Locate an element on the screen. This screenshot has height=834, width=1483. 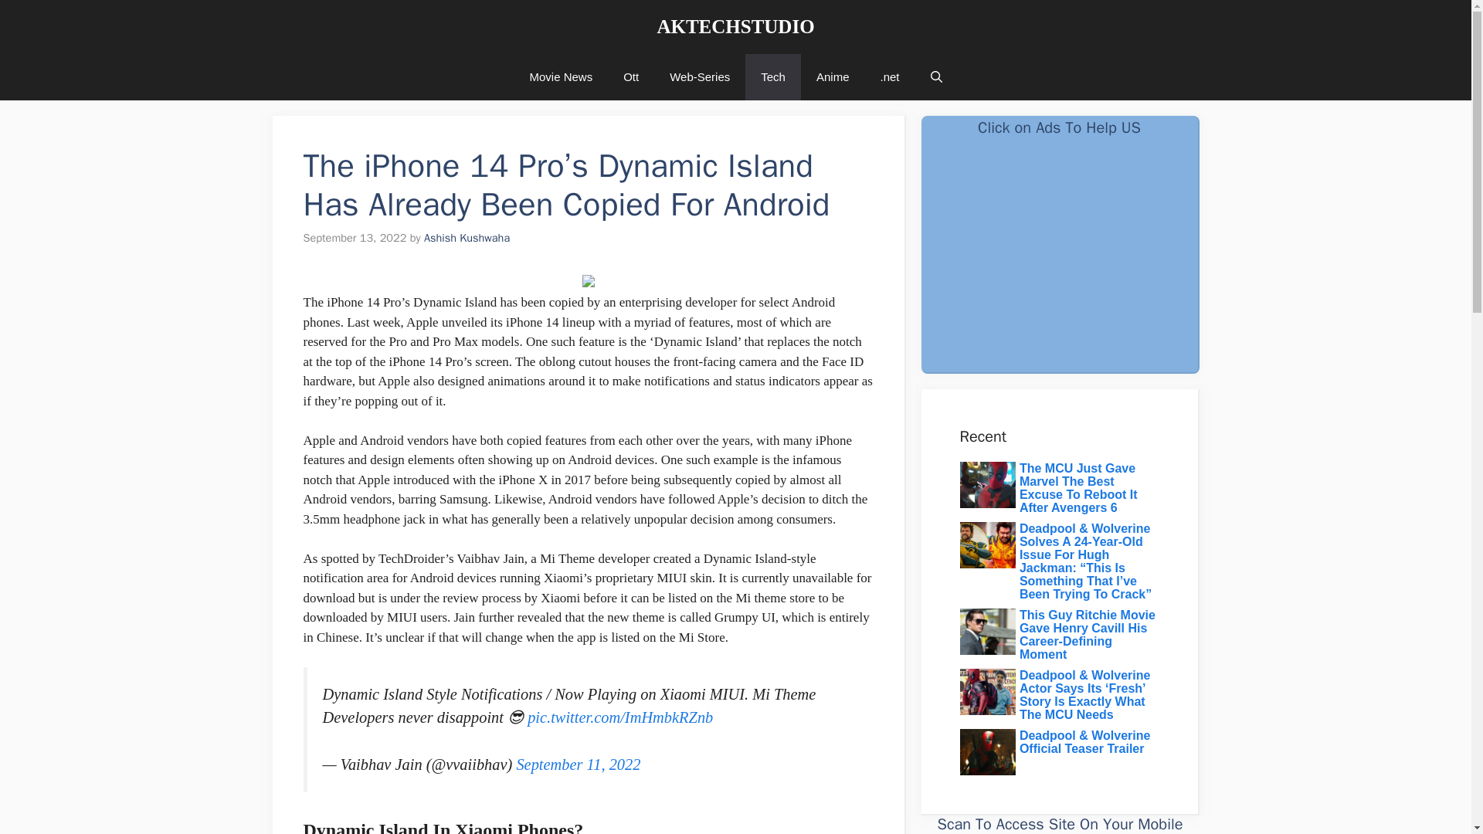
September 11, 2022 is located at coordinates (578, 764).